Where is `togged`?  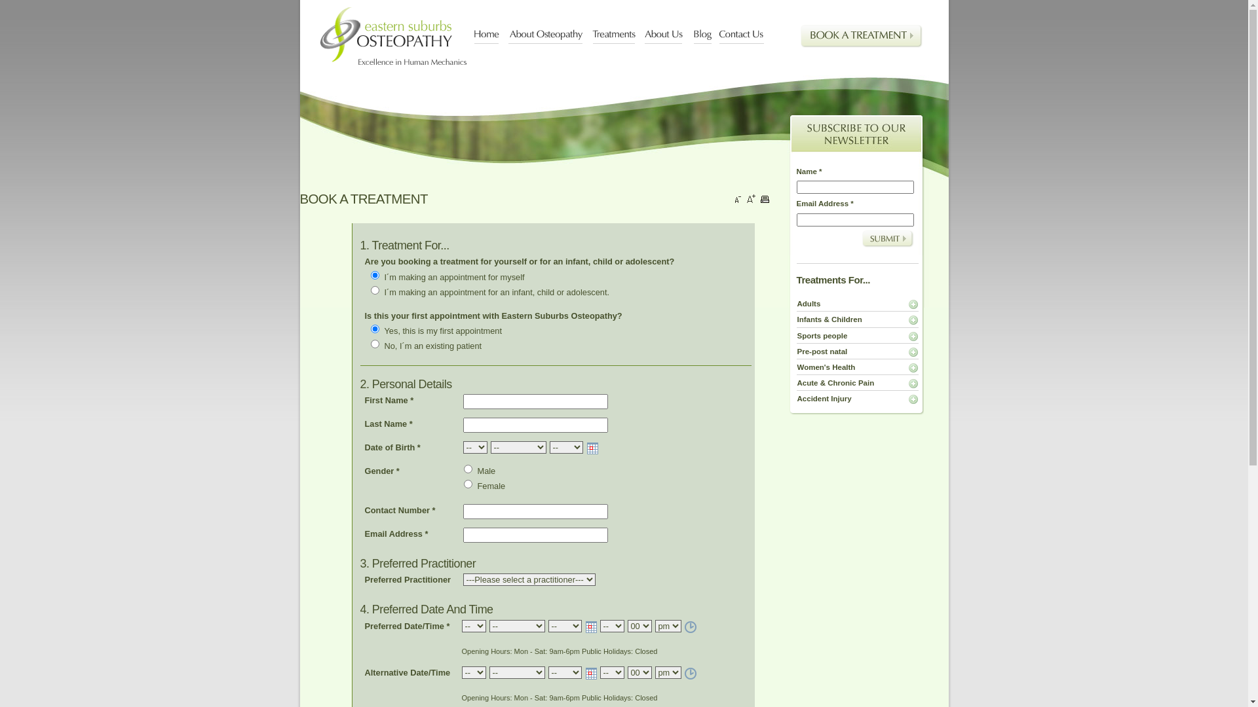
togged is located at coordinates (913, 305).